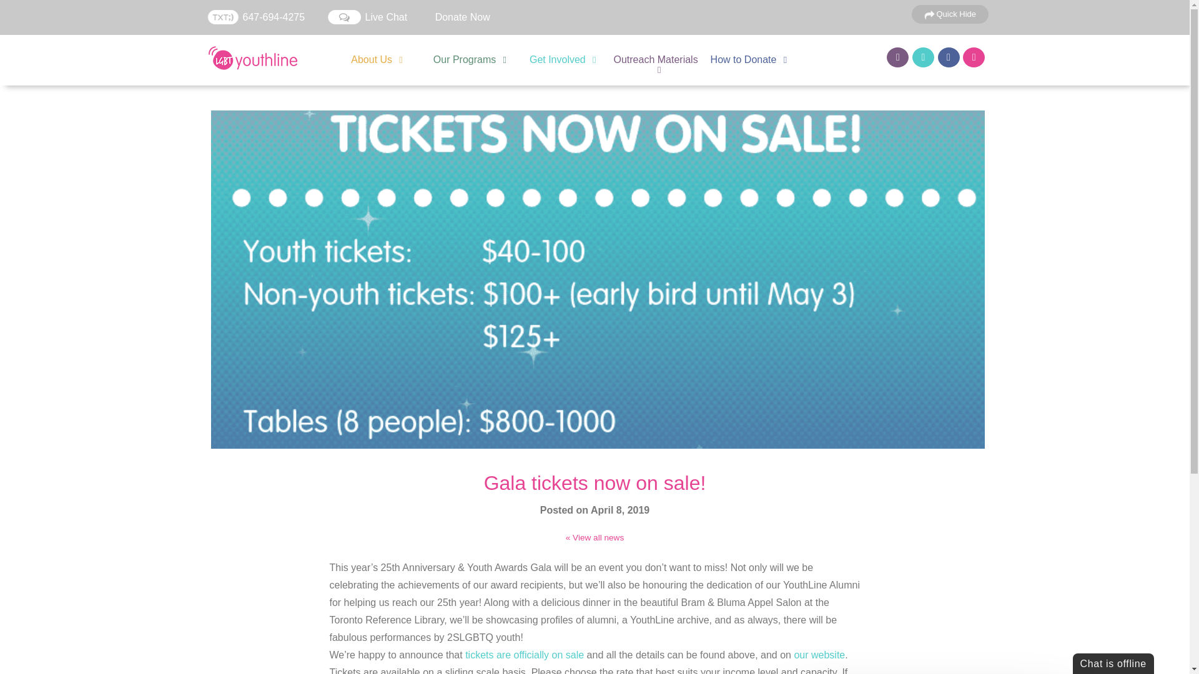 Image resolution: width=1199 pixels, height=674 pixels. I want to click on How to Donate, so click(744, 59).